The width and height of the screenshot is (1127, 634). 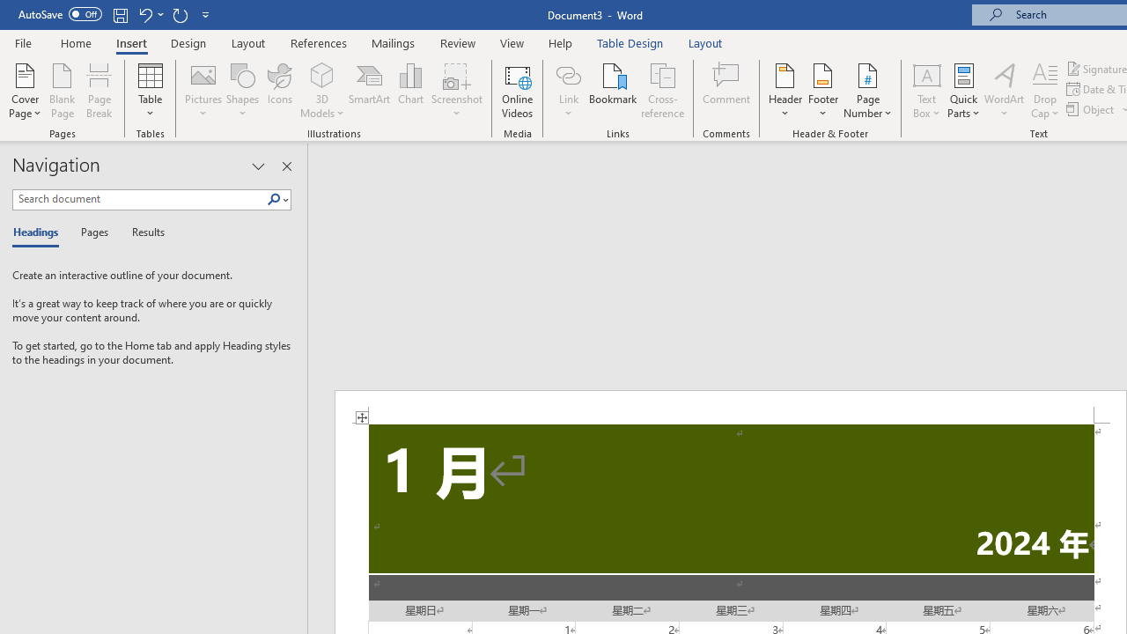 I want to click on Undo Increase Indent, so click(x=144, y=14).